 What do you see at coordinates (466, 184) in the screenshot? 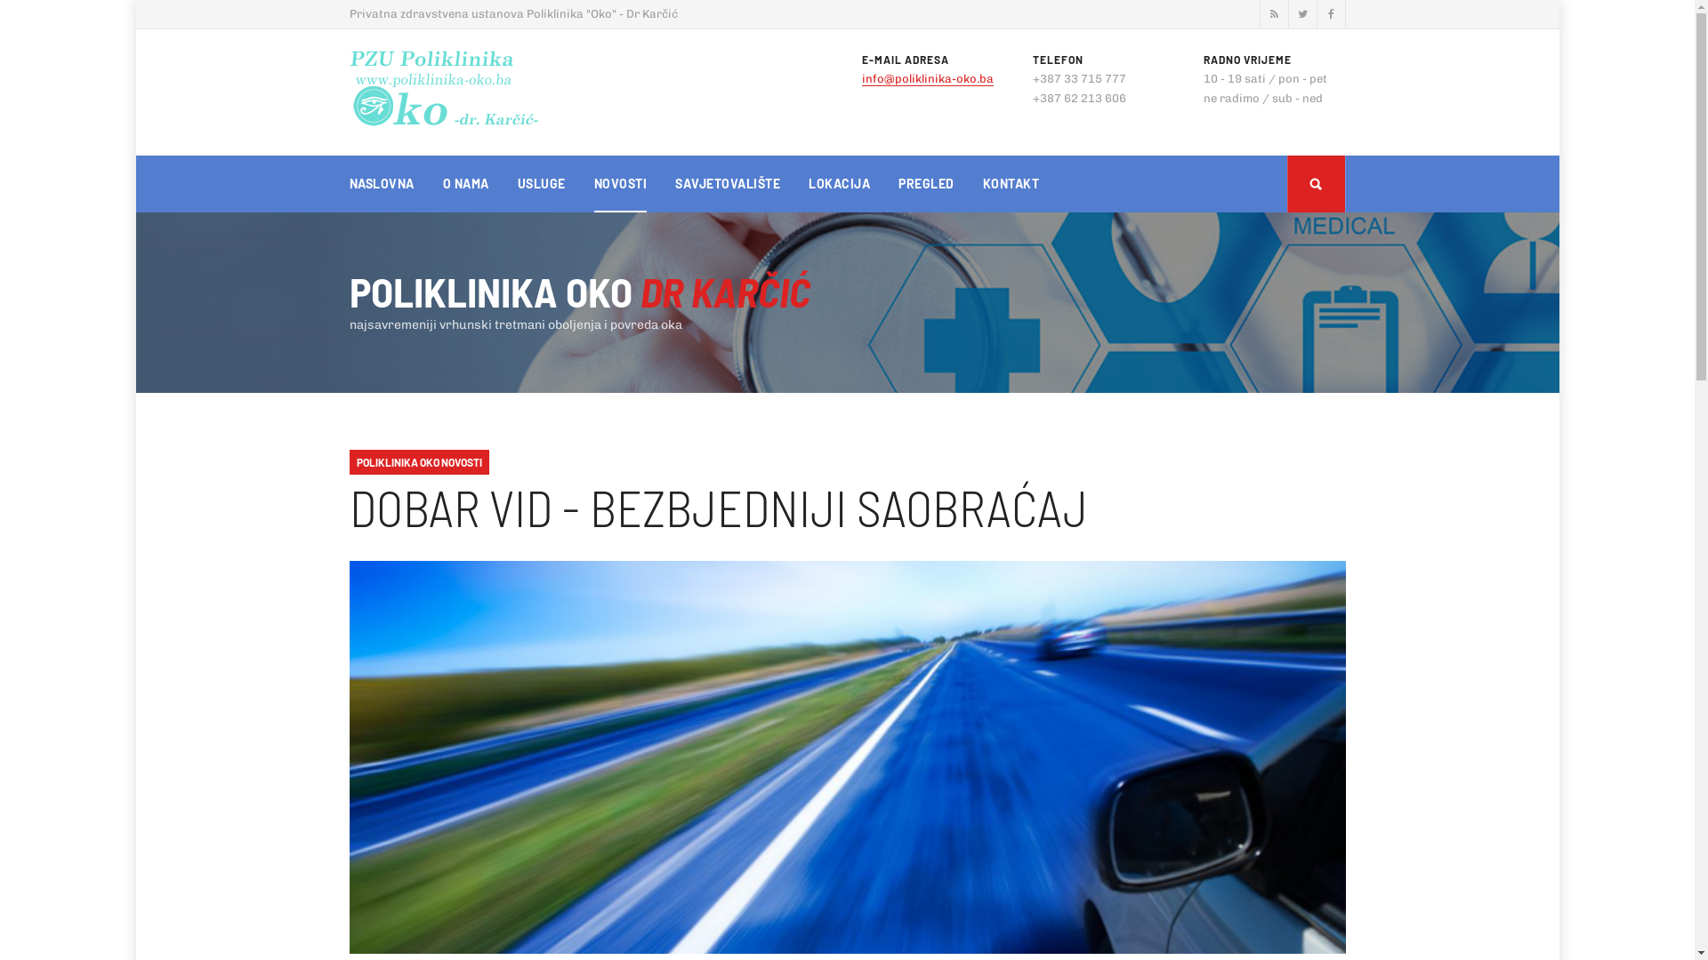
I see `O NAMA` at bounding box center [466, 184].